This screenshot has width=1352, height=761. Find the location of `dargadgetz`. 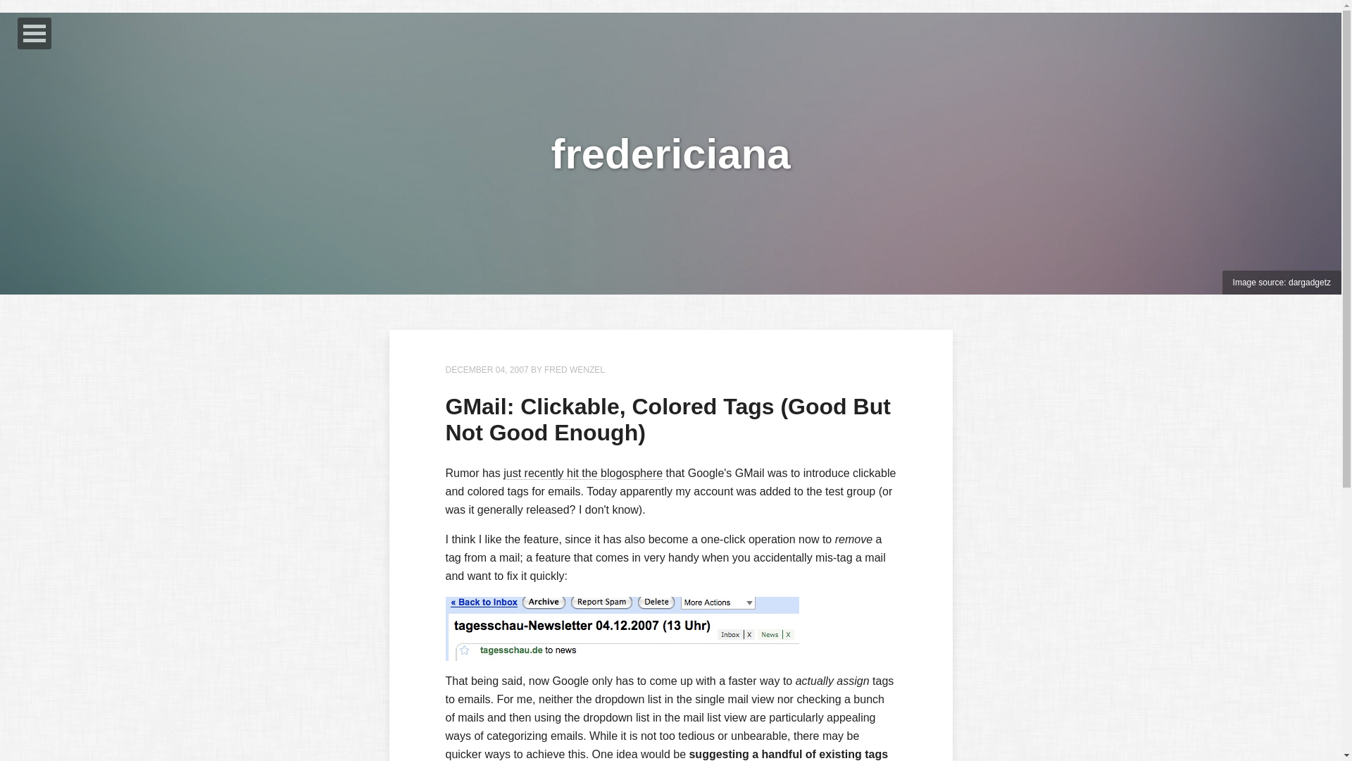

dargadgetz is located at coordinates (1309, 283).